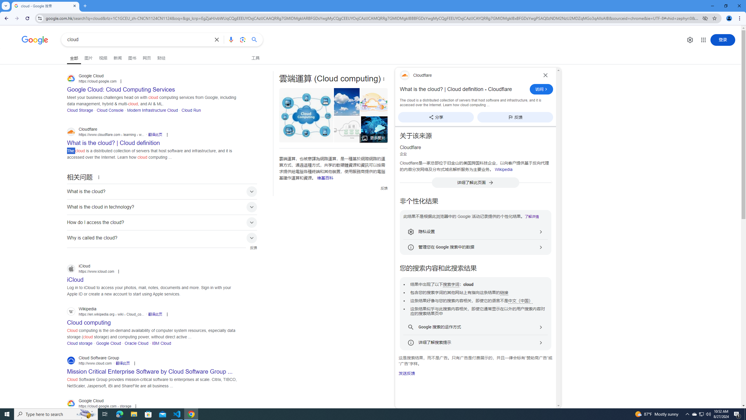 This screenshot has height=420, width=746. I want to click on  iCloud iCloud https://www.icloud.com, so click(75, 278).